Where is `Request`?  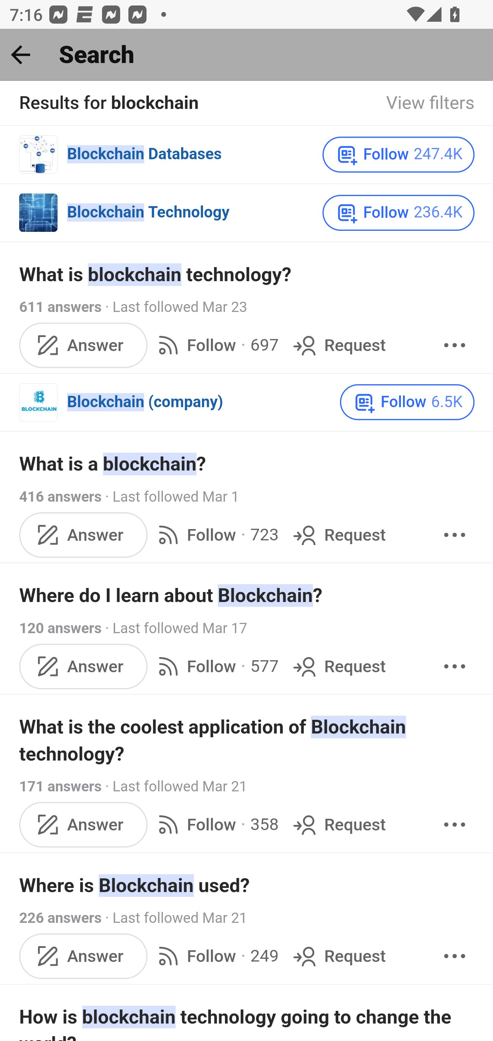 Request is located at coordinates (338, 535).